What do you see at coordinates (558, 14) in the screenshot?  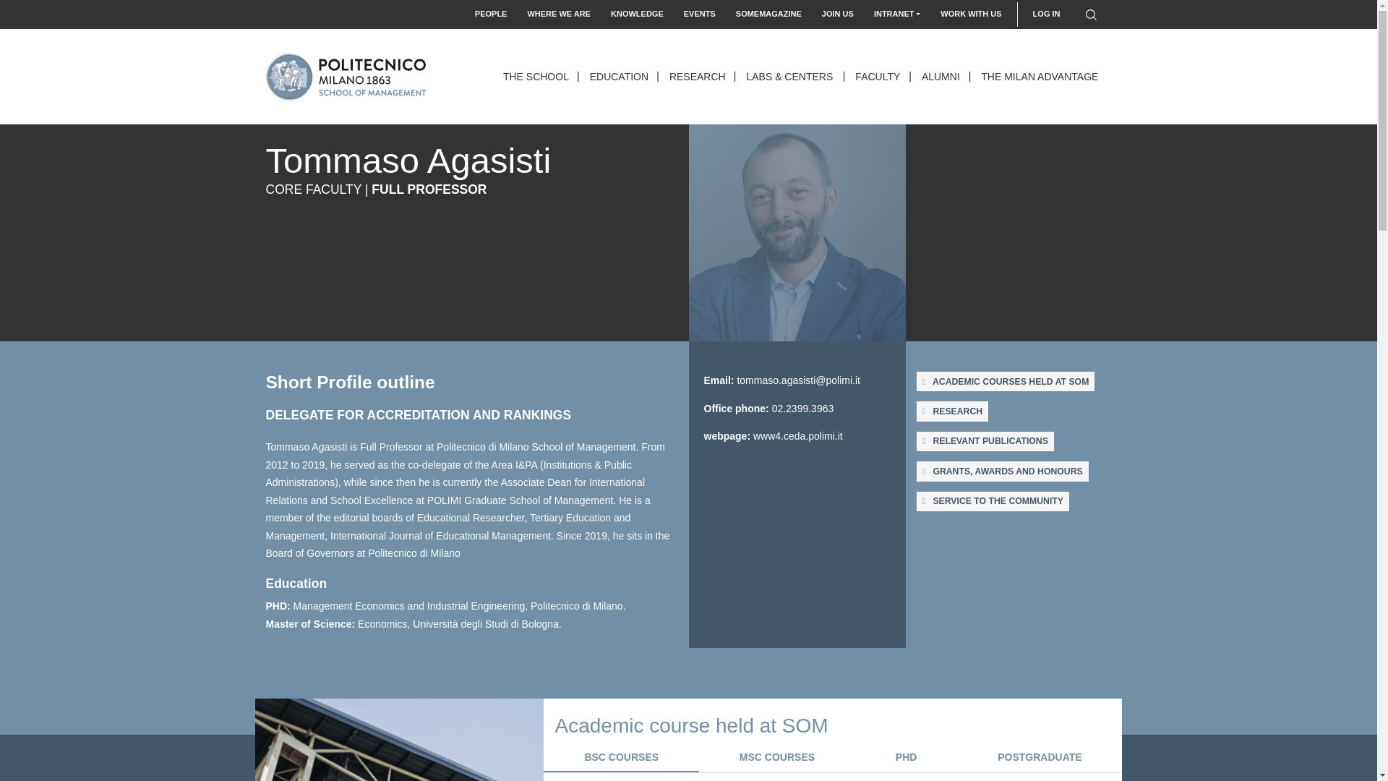 I see `Where we are` at bounding box center [558, 14].